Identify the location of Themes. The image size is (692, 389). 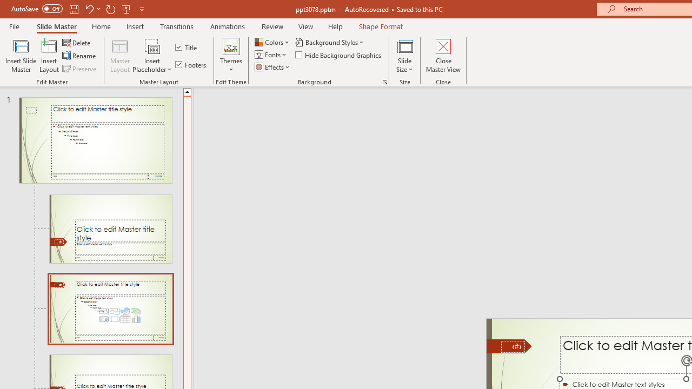
(231, 55).